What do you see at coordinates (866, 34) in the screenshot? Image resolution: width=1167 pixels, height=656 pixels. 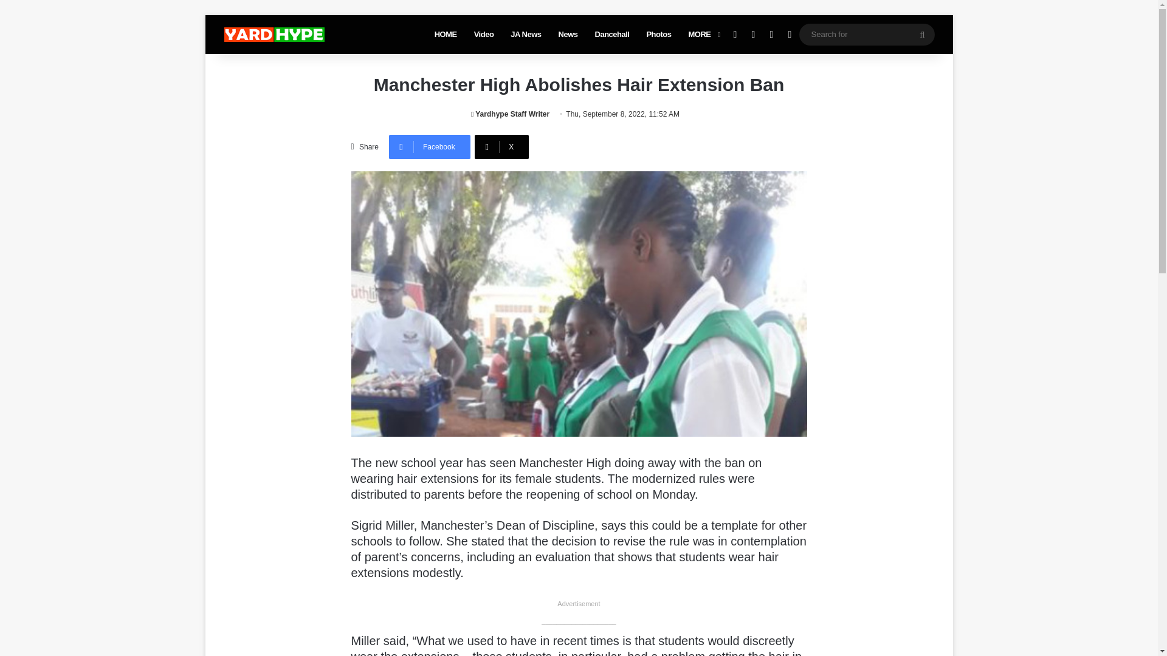 I see `Search for` at bounding box center [866, 34].